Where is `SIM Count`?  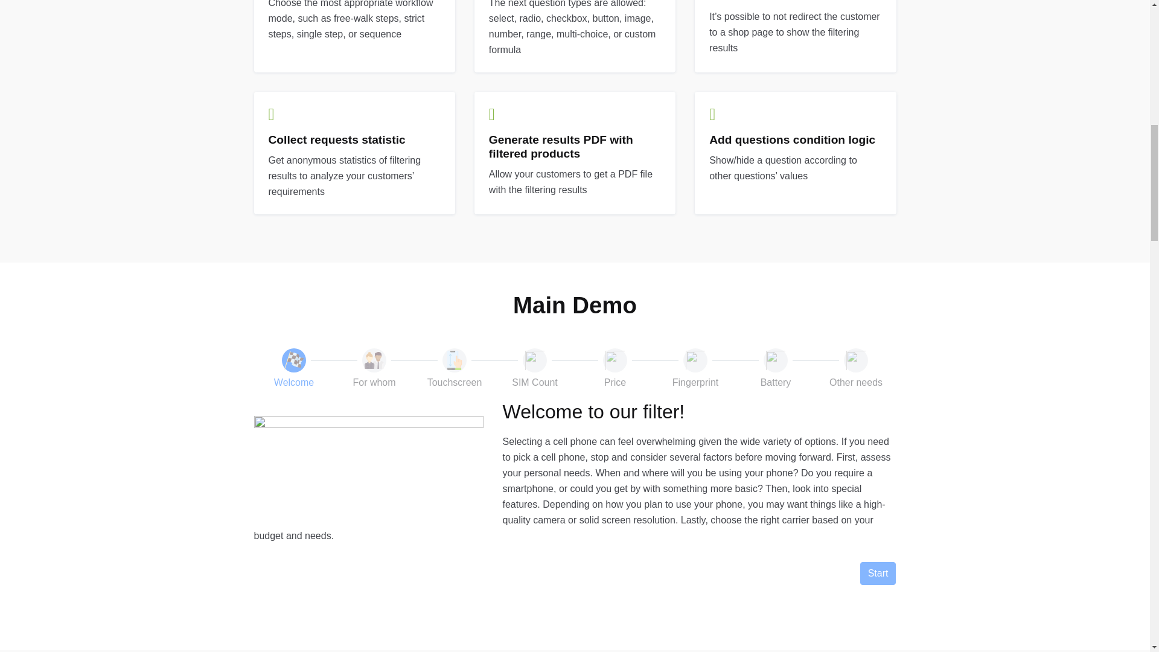 SIM Count is located at coordinates (535, 369).